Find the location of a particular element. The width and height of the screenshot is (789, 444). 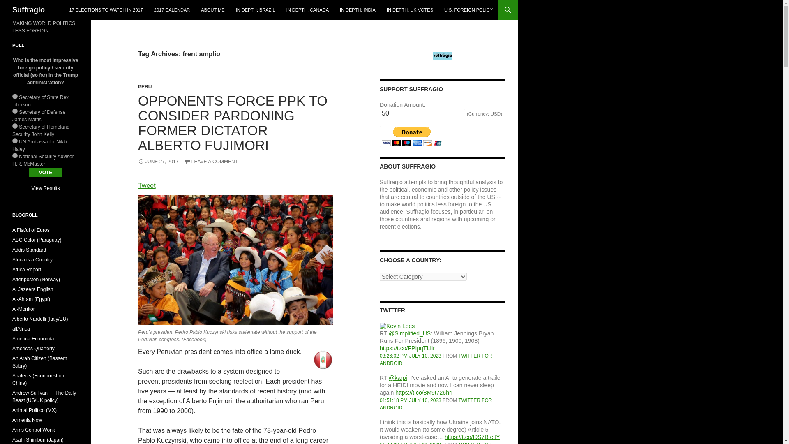

Kevin Lees is located at coordinates (397, 326).